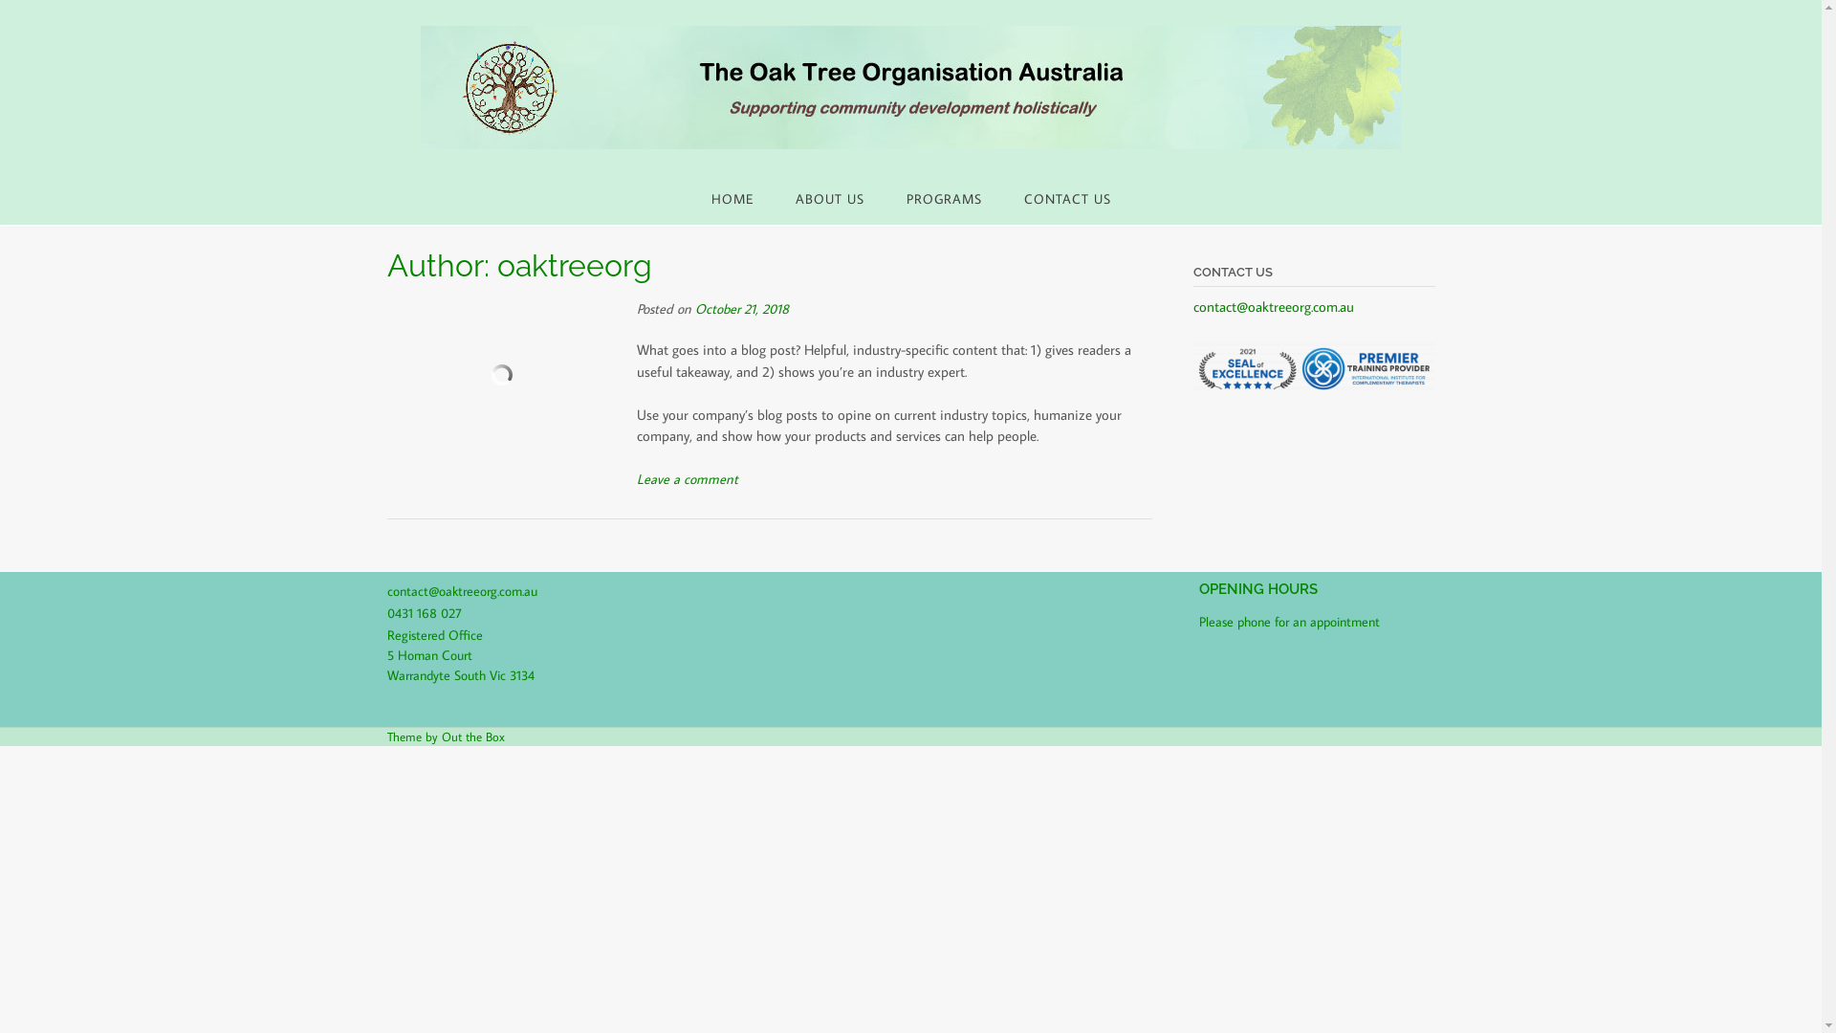  What do you see at coordinates (473, 736) in the screenshot?
I see `Out the Box` at bounding box center [473, 736].